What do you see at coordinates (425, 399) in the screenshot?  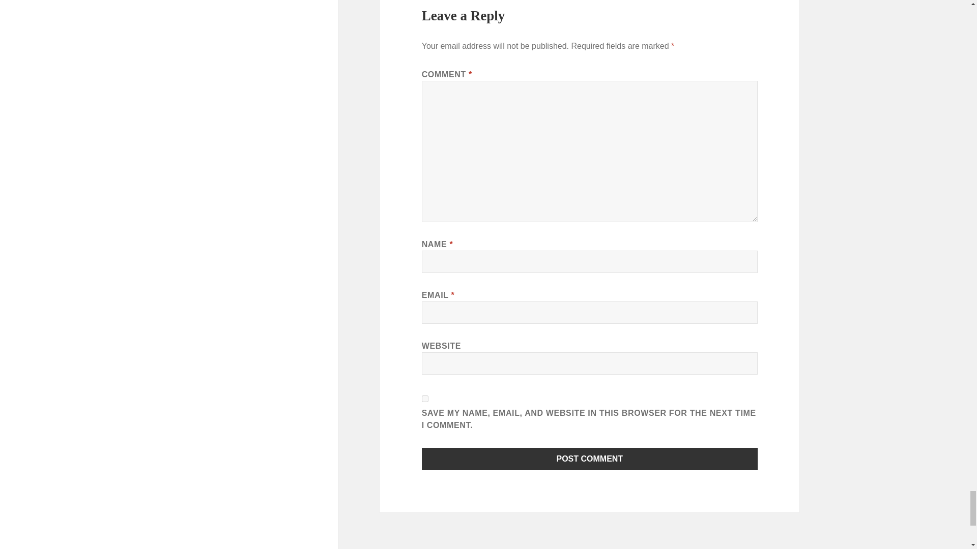 I see `yes` at bounding box center [425, 399].